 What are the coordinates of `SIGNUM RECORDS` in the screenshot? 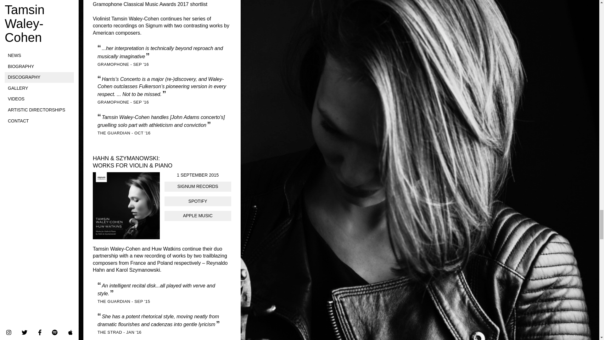 It's located at (198, 186).